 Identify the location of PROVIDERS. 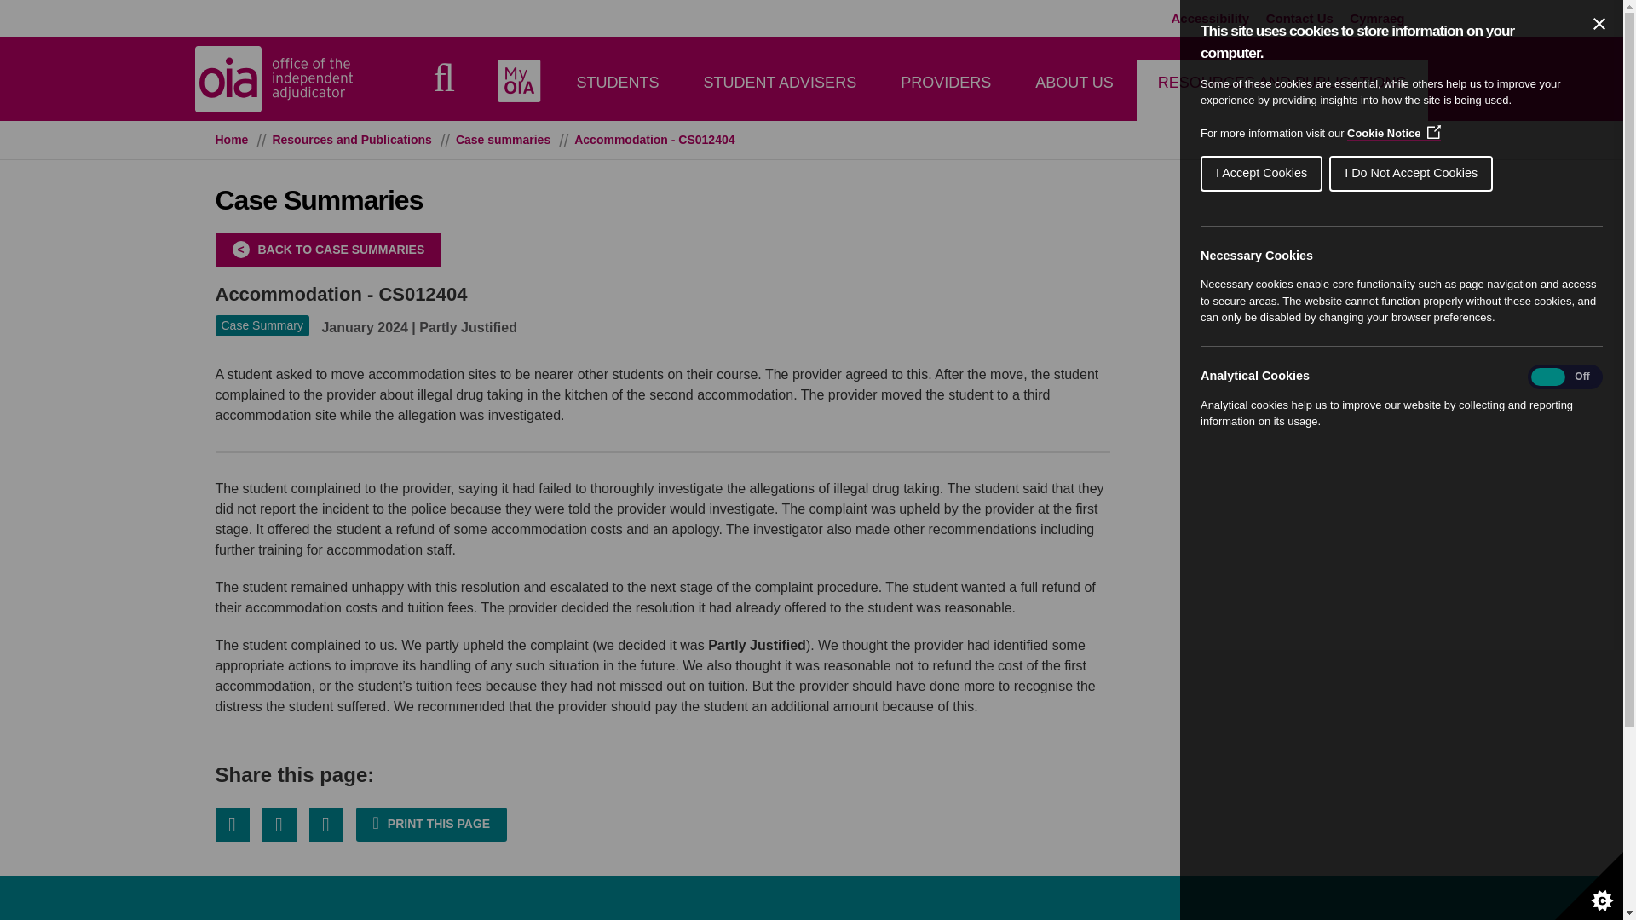
(946, 90).